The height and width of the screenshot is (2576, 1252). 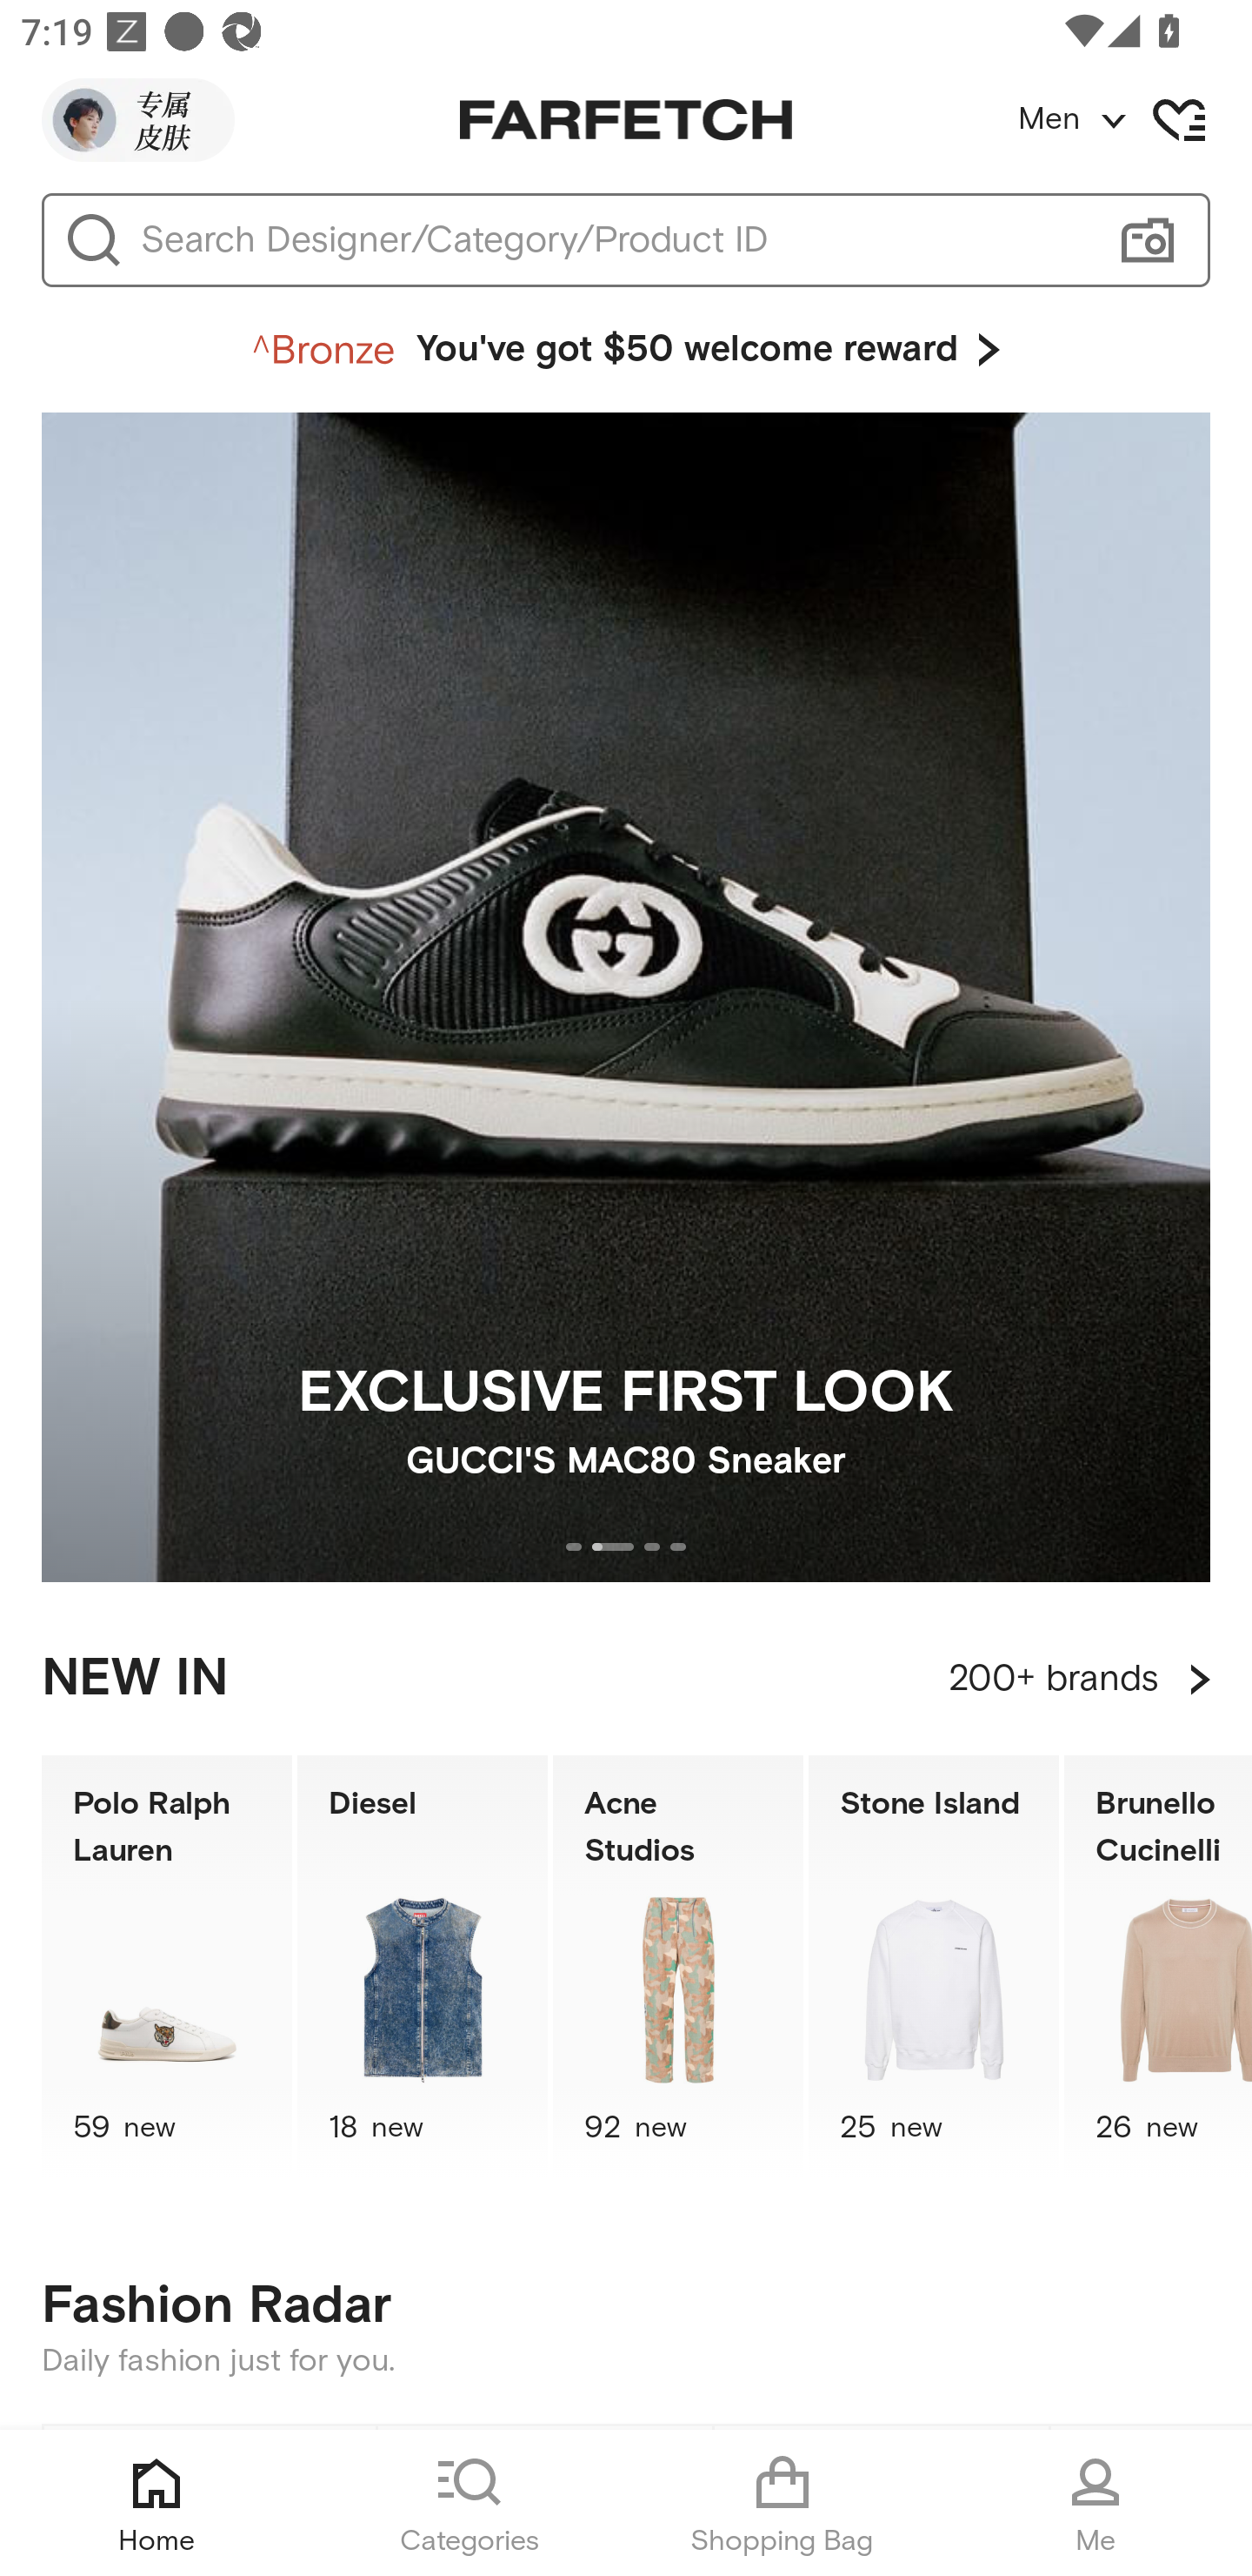 I want to click on NEW IN 200+ brands, so click(x=626, y=1679).